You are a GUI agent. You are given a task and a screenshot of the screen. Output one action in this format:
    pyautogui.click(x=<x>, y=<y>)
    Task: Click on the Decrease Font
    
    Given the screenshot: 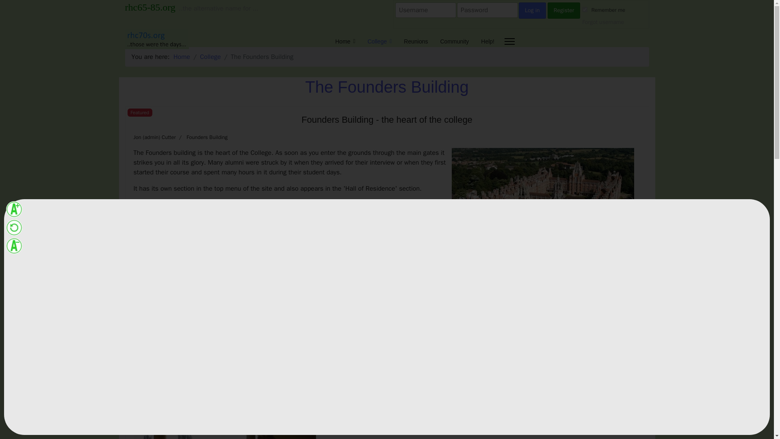 What is the action you would take?
    pyautogui.click(x=14, y=246)
    